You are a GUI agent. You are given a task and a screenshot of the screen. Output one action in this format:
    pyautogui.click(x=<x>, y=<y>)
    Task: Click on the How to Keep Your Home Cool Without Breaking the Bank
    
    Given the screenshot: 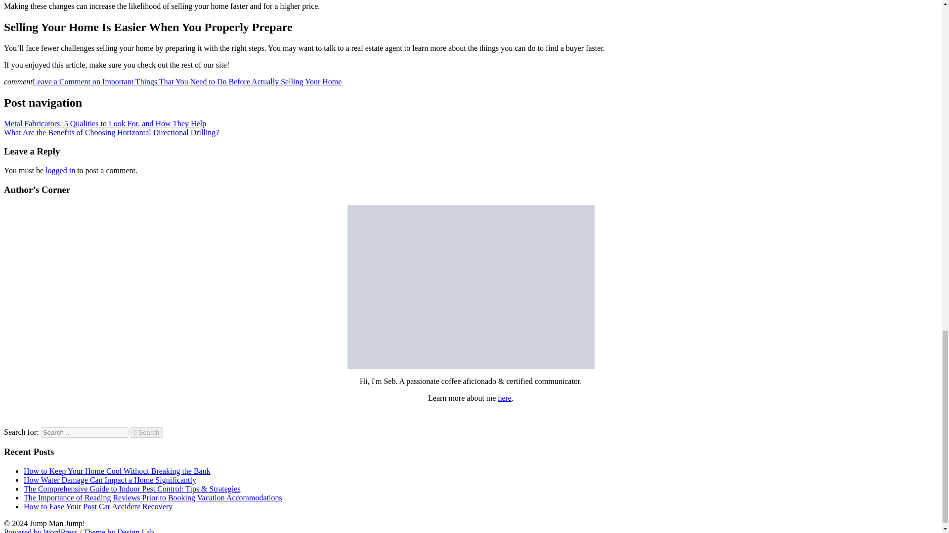 What is the action you would take?
    pyautogui.click(x=117, y=471)
    